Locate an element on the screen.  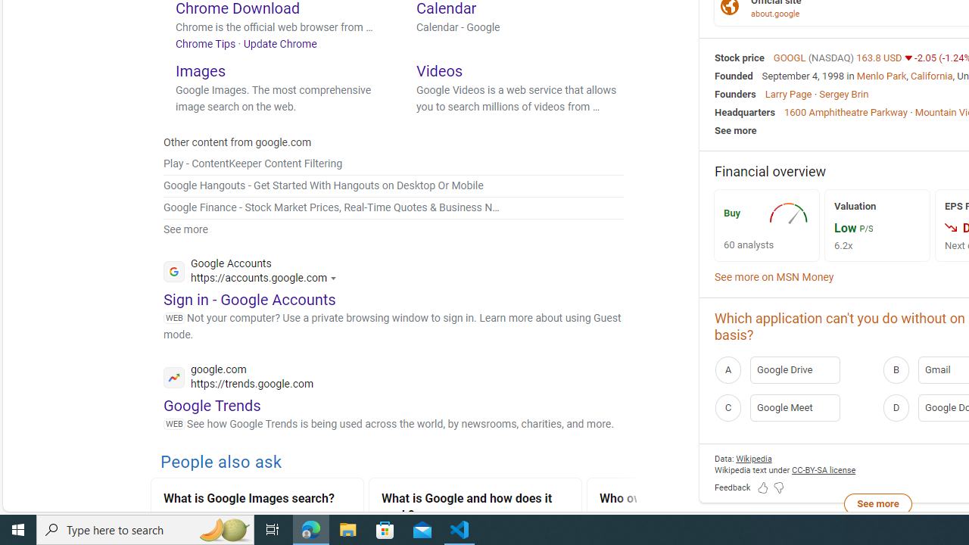
What is Google and how does it work? is located at coordinates (475, 509).